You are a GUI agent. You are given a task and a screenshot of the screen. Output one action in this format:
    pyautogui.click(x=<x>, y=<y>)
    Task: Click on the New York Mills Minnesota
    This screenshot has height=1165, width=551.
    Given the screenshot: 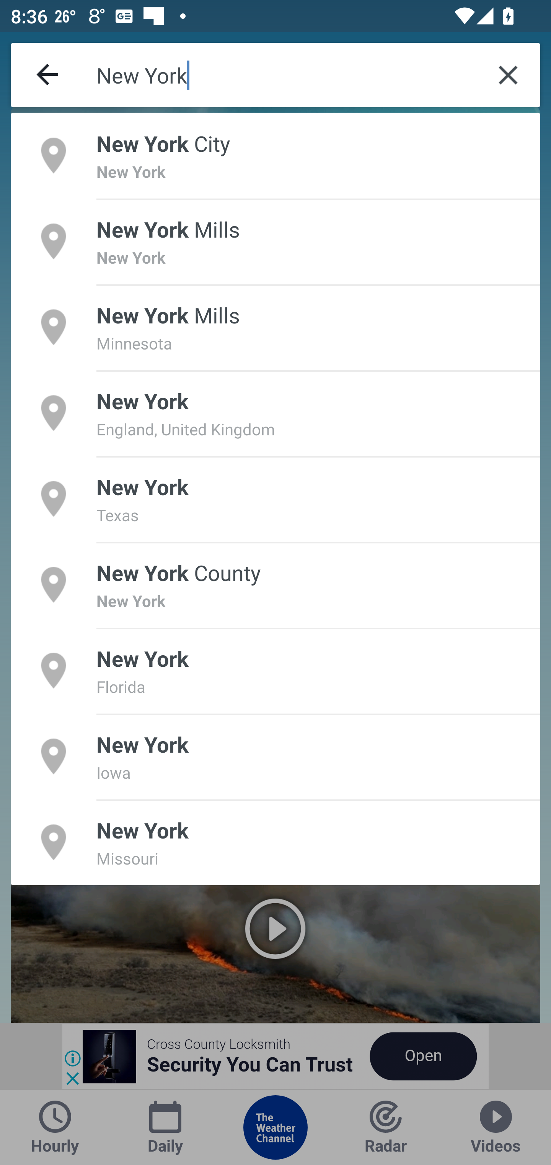 What is the action you would take?
    pyautogui.click(x=275, y=327)
    